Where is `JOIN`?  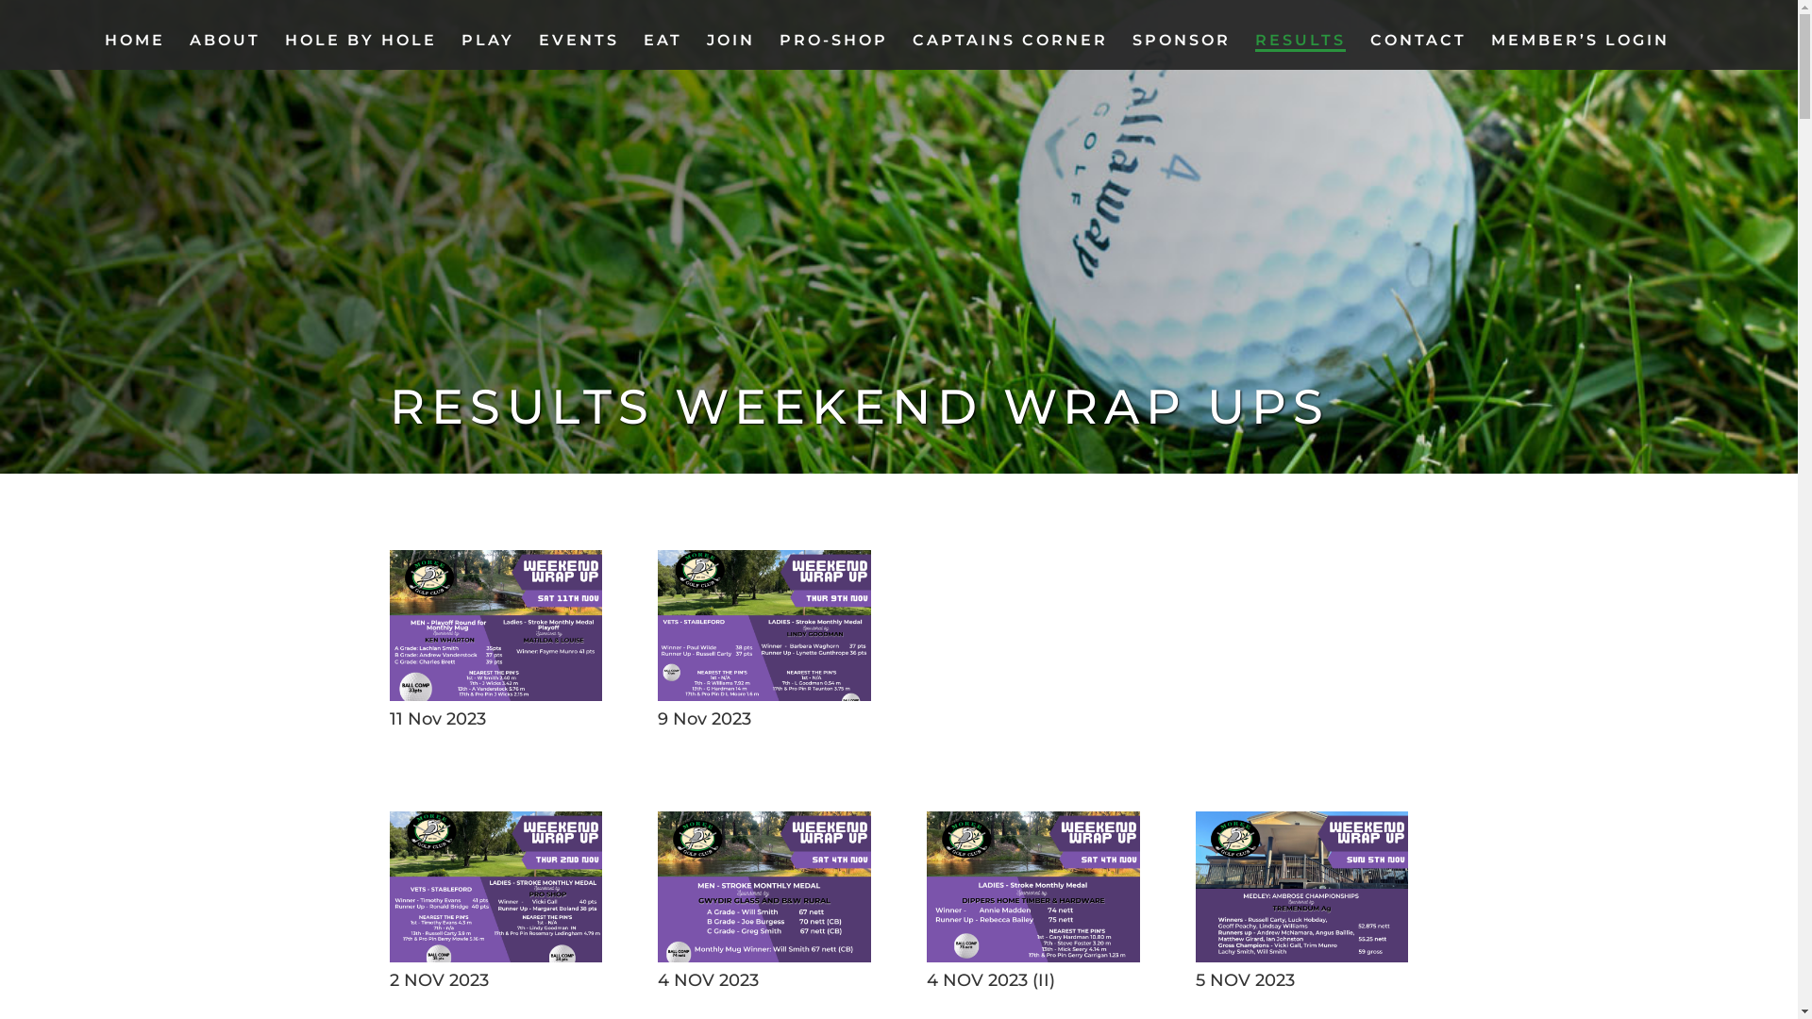 JOIN is located at coordinates (730, 52).